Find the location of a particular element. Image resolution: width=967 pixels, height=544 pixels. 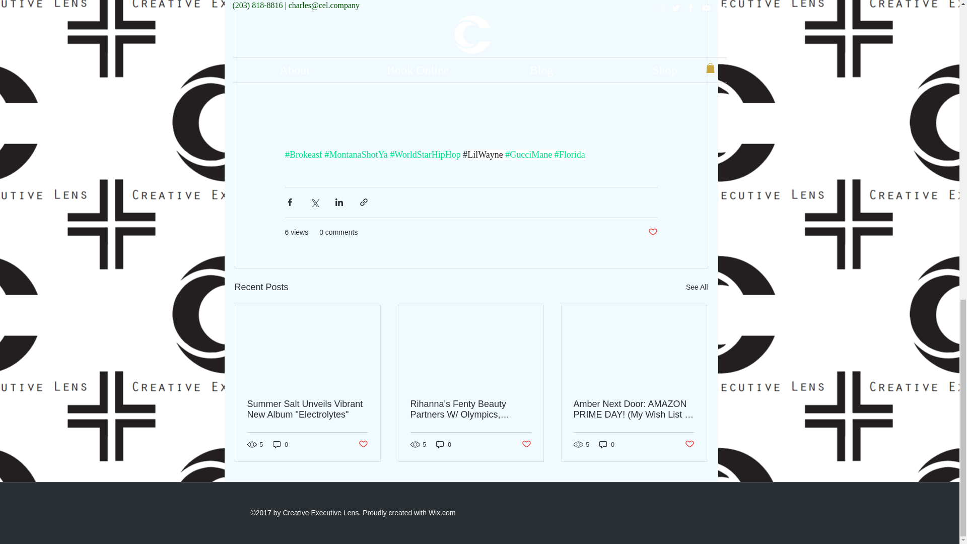

Post not marked as liked is located at coordinates (526, 444).